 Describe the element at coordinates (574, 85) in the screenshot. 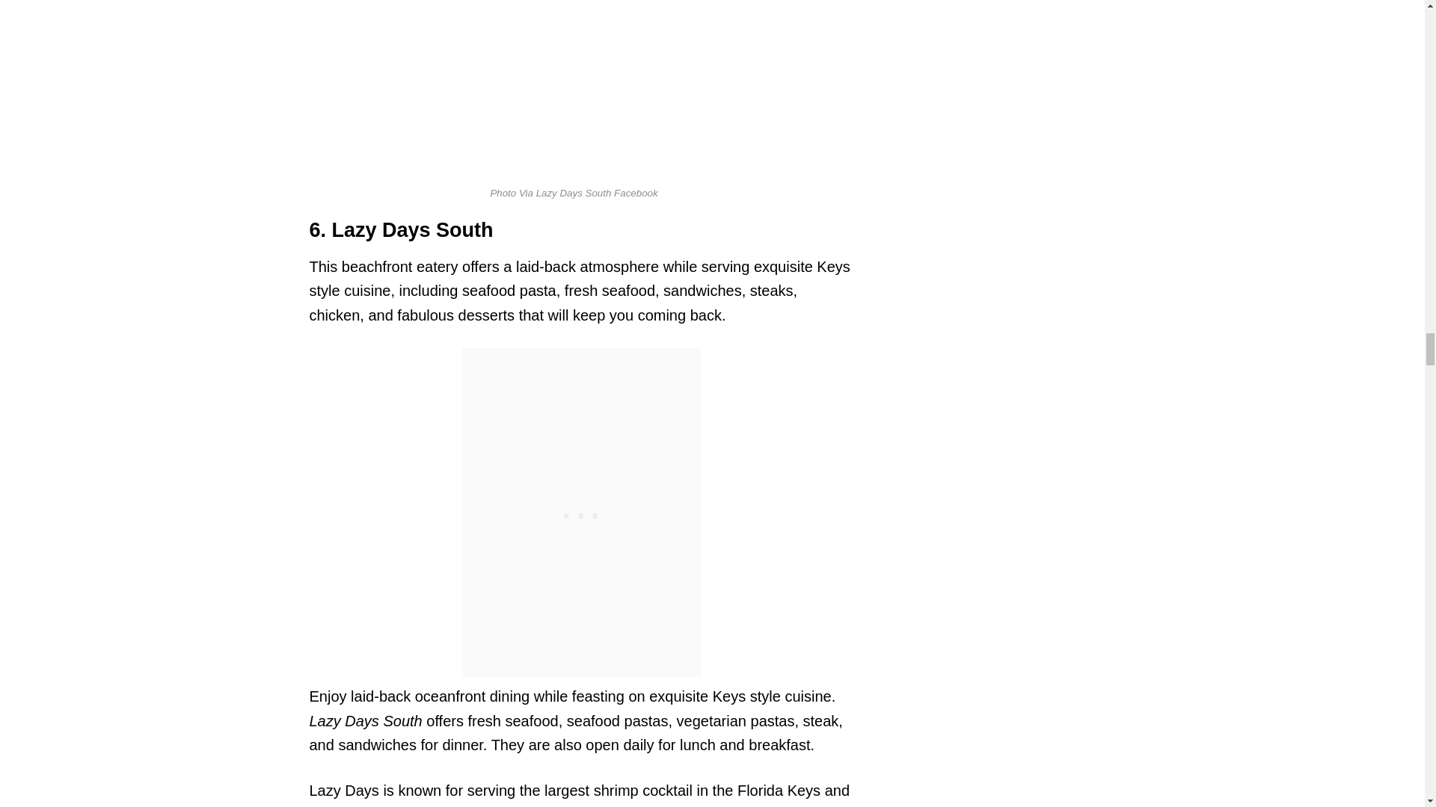

I see `Best Restaurants in Marathon, Florida that you must TRY! 5` at that location.